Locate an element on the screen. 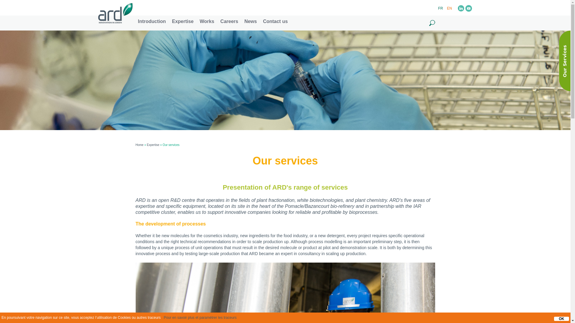 This screenshot has height=323, width=575. Expertise is located at coordinates (183, 21).